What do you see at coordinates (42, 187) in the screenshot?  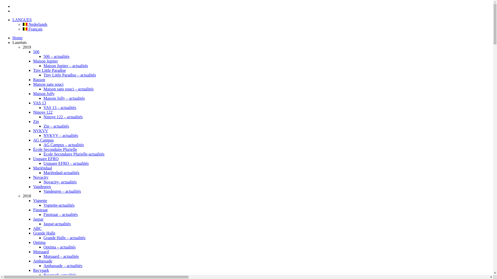 I see `Vandeuren` at bounding box center [42, 187].